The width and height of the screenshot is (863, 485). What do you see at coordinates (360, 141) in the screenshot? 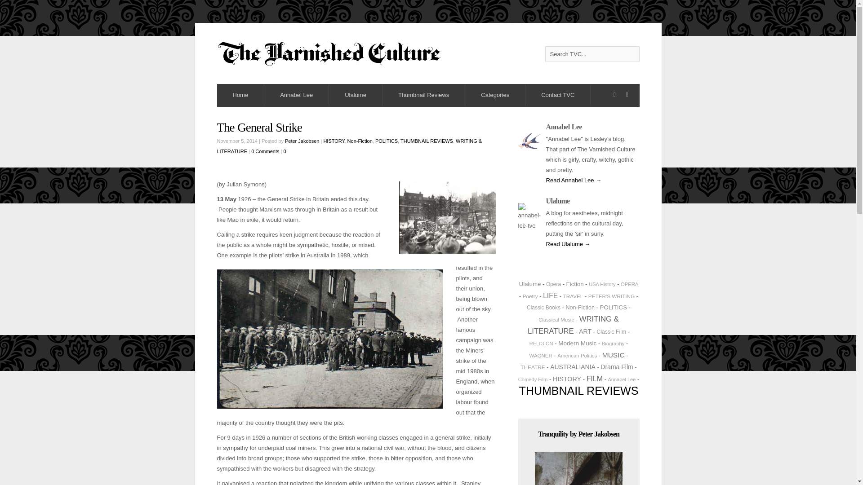
I see `Non-Fiction` at bounding box center [360, 141].